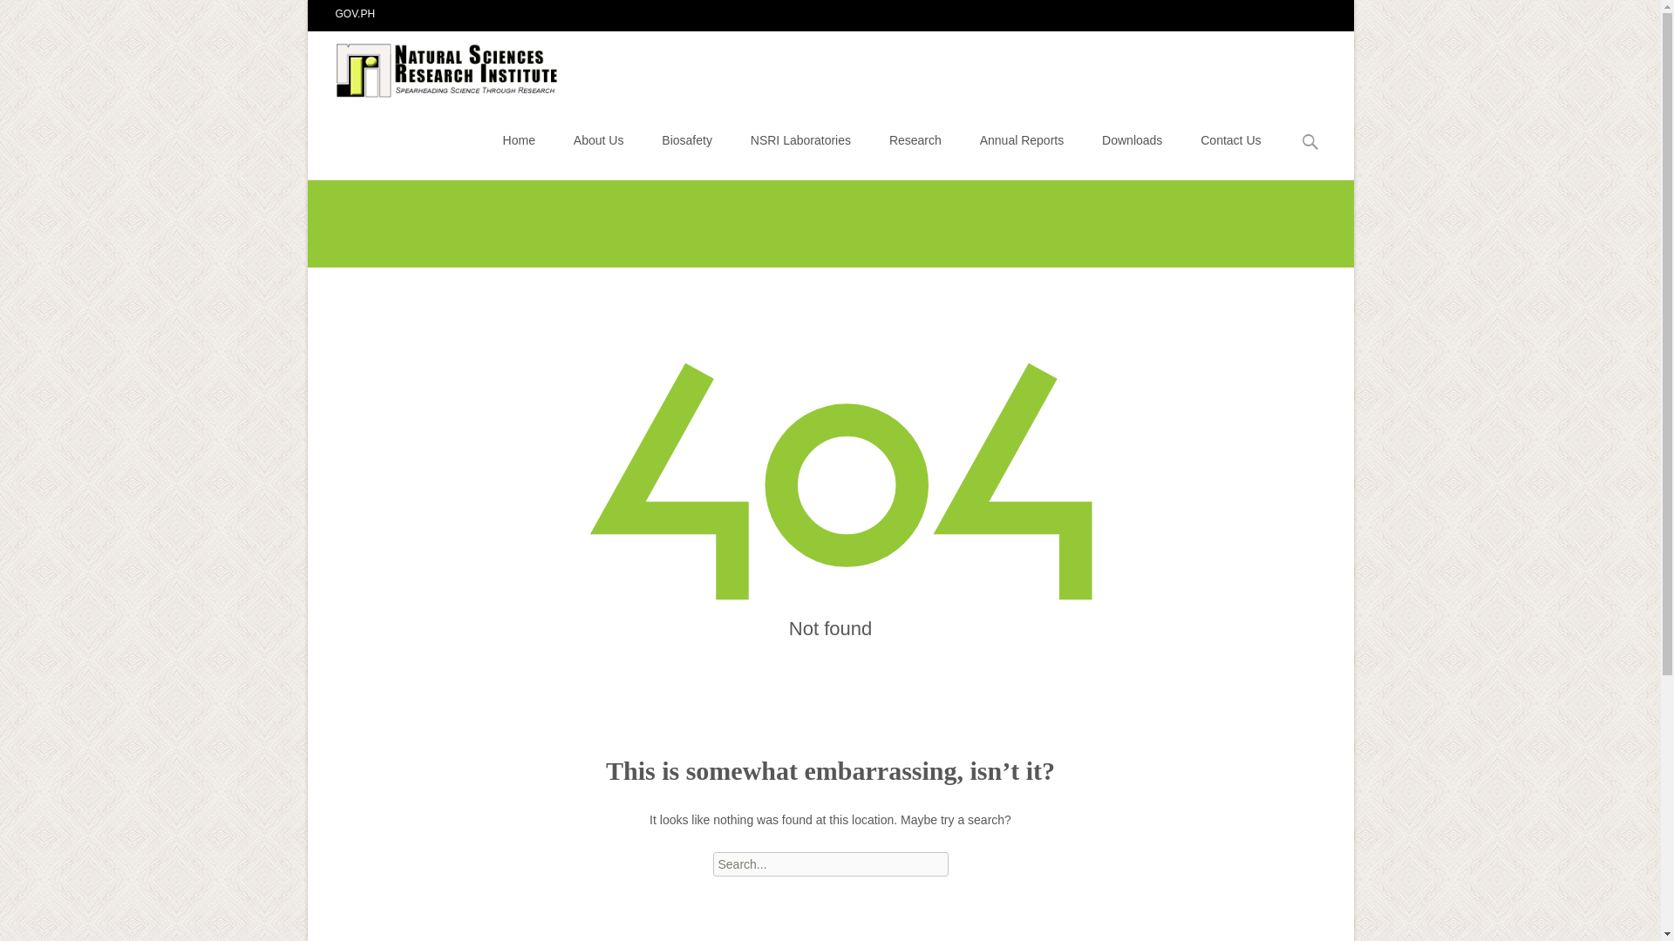 The width and height of the screenshot is (1674, 941). What do you see at coordinates (40, 16) in the screenshot?
I see `Search` at bounding box center [40, 16].